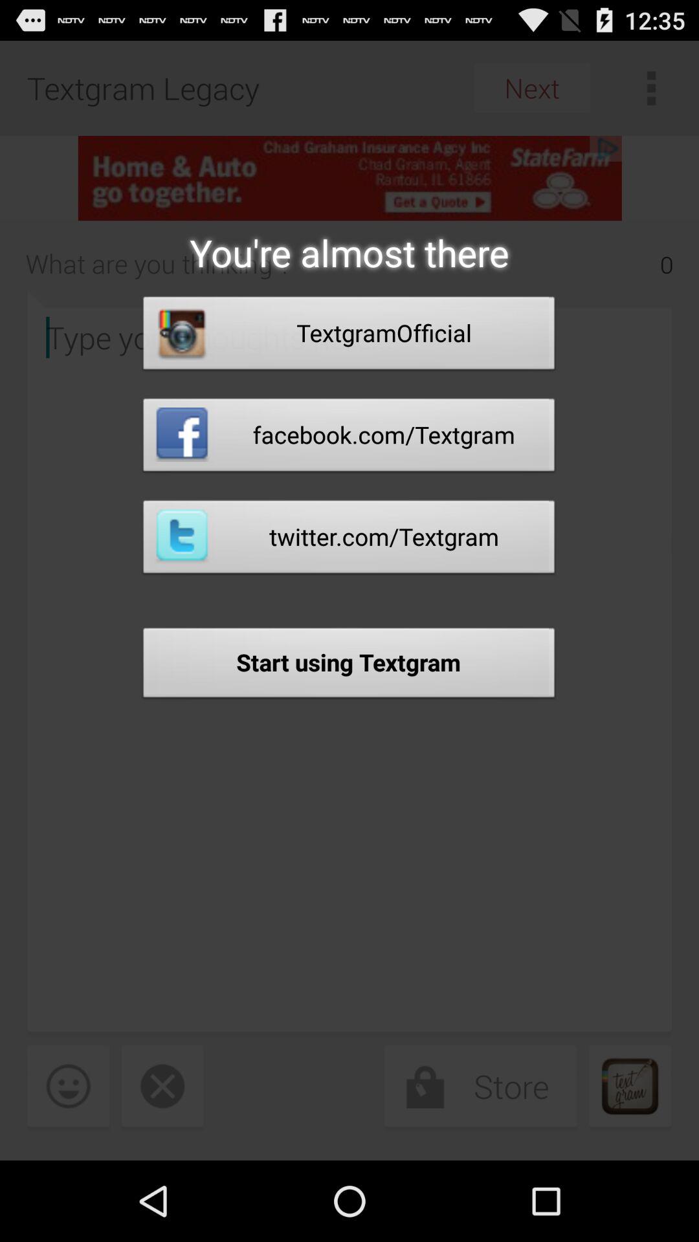 The height and width of the screenshot is (1242, 699). I want to click on scroll to the textgramofficial, so click(349, 336).